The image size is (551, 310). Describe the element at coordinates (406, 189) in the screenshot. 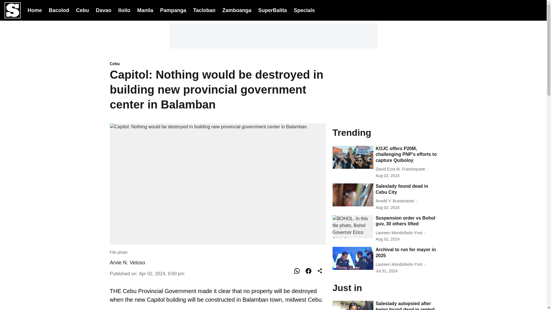

I see `Saleslady found dead in Cebu City` at that location.